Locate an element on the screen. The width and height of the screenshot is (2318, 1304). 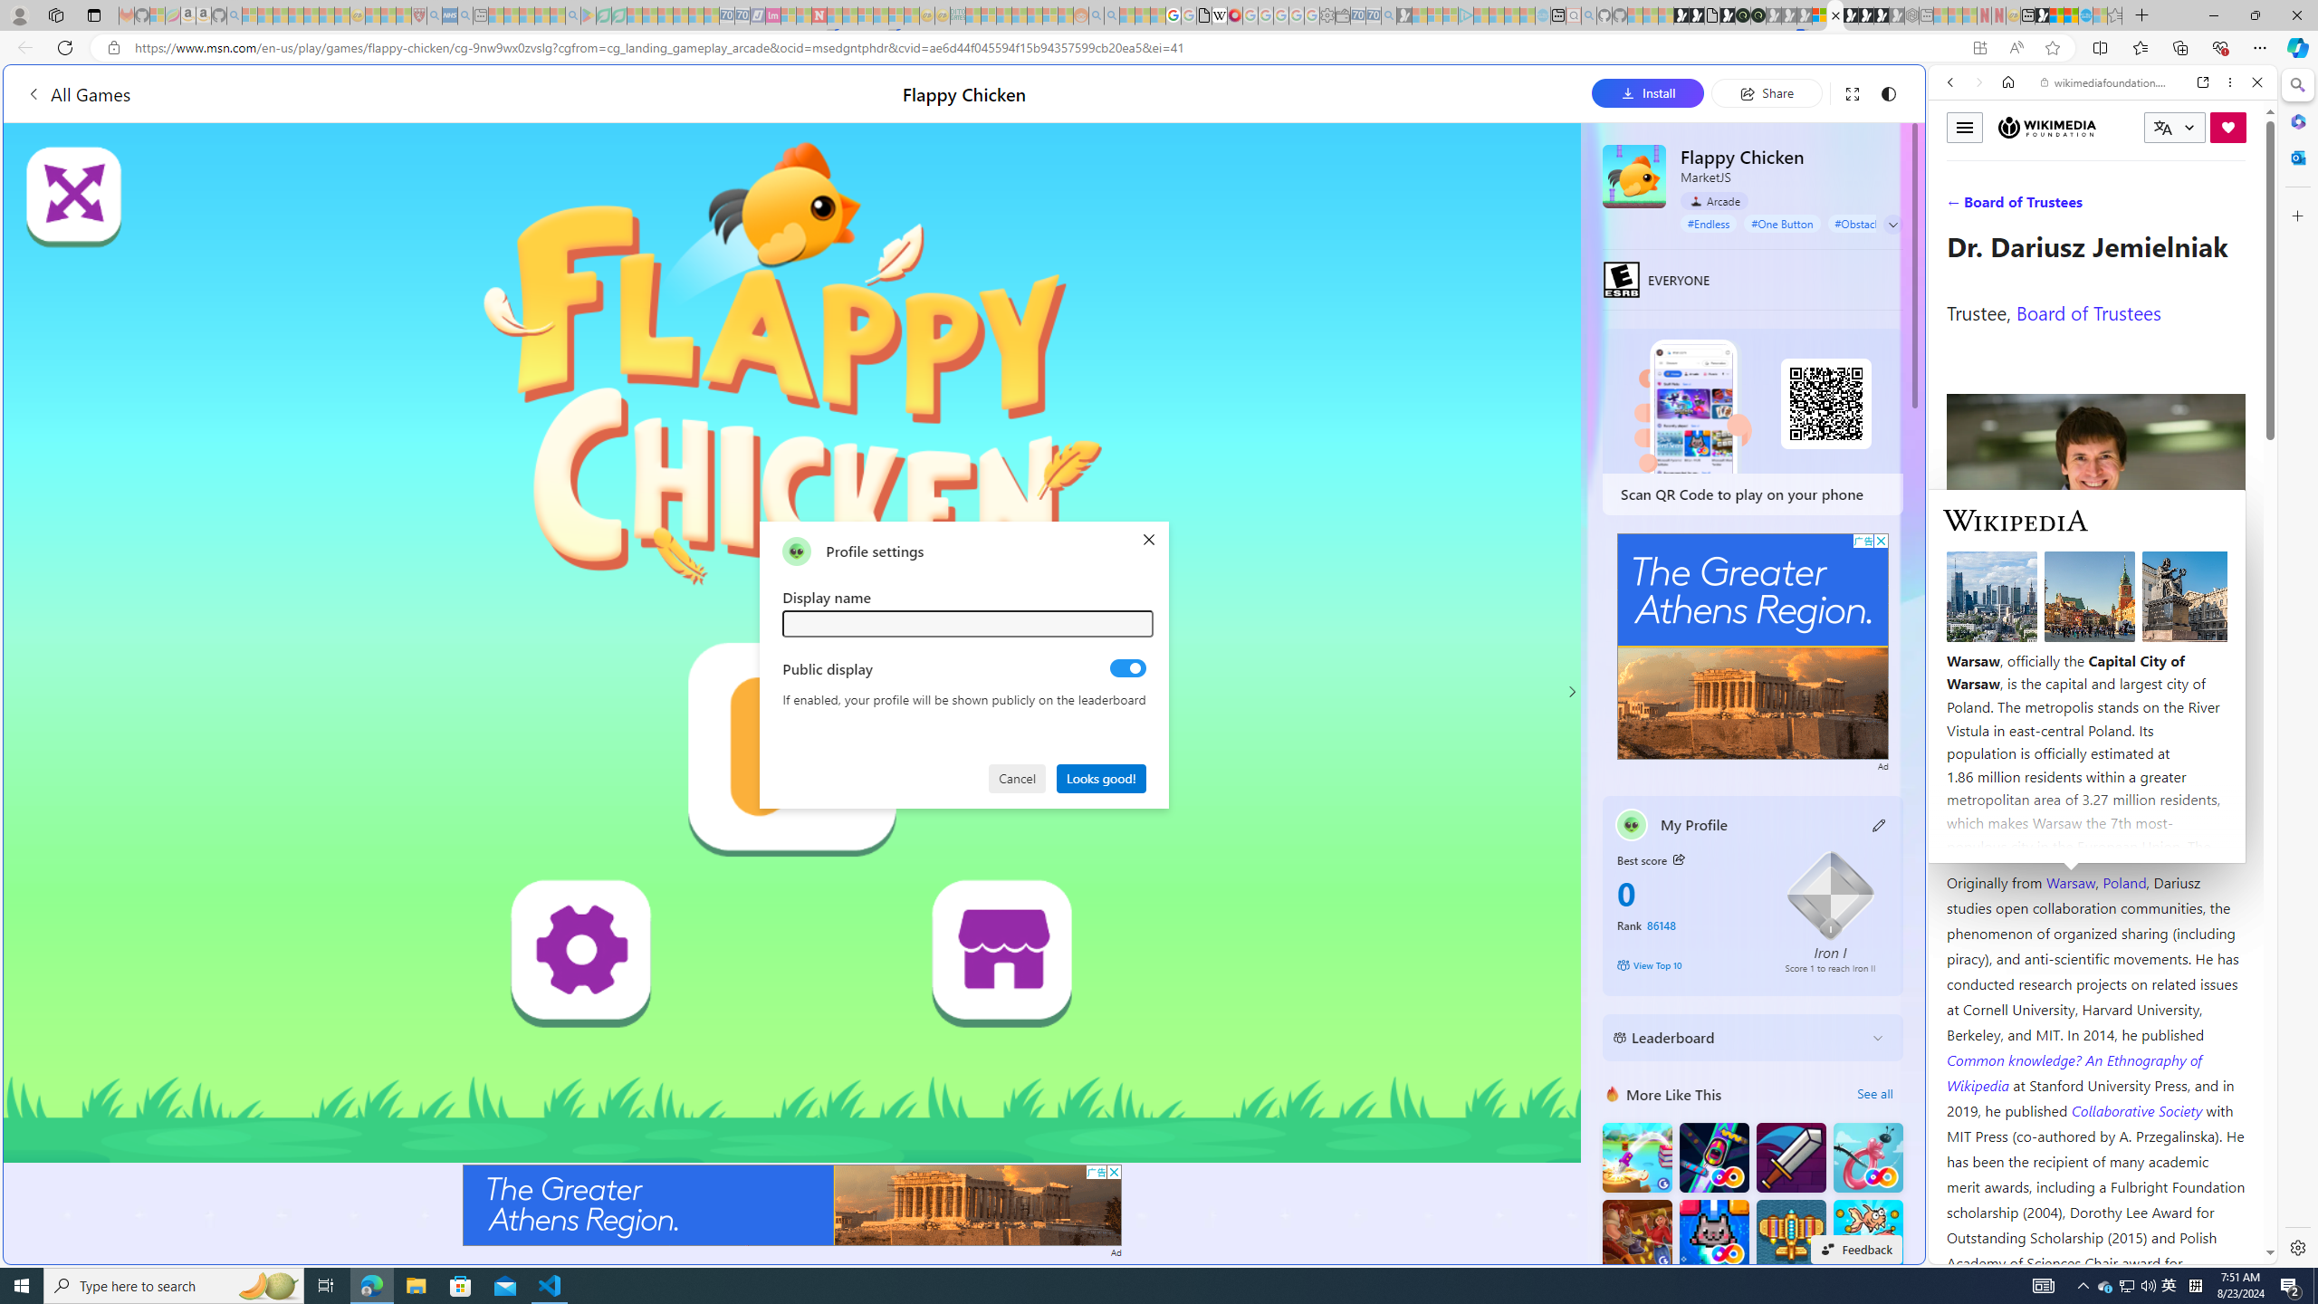
Expert Portfolios - Sleeping is located at coordinates (1018, 15).